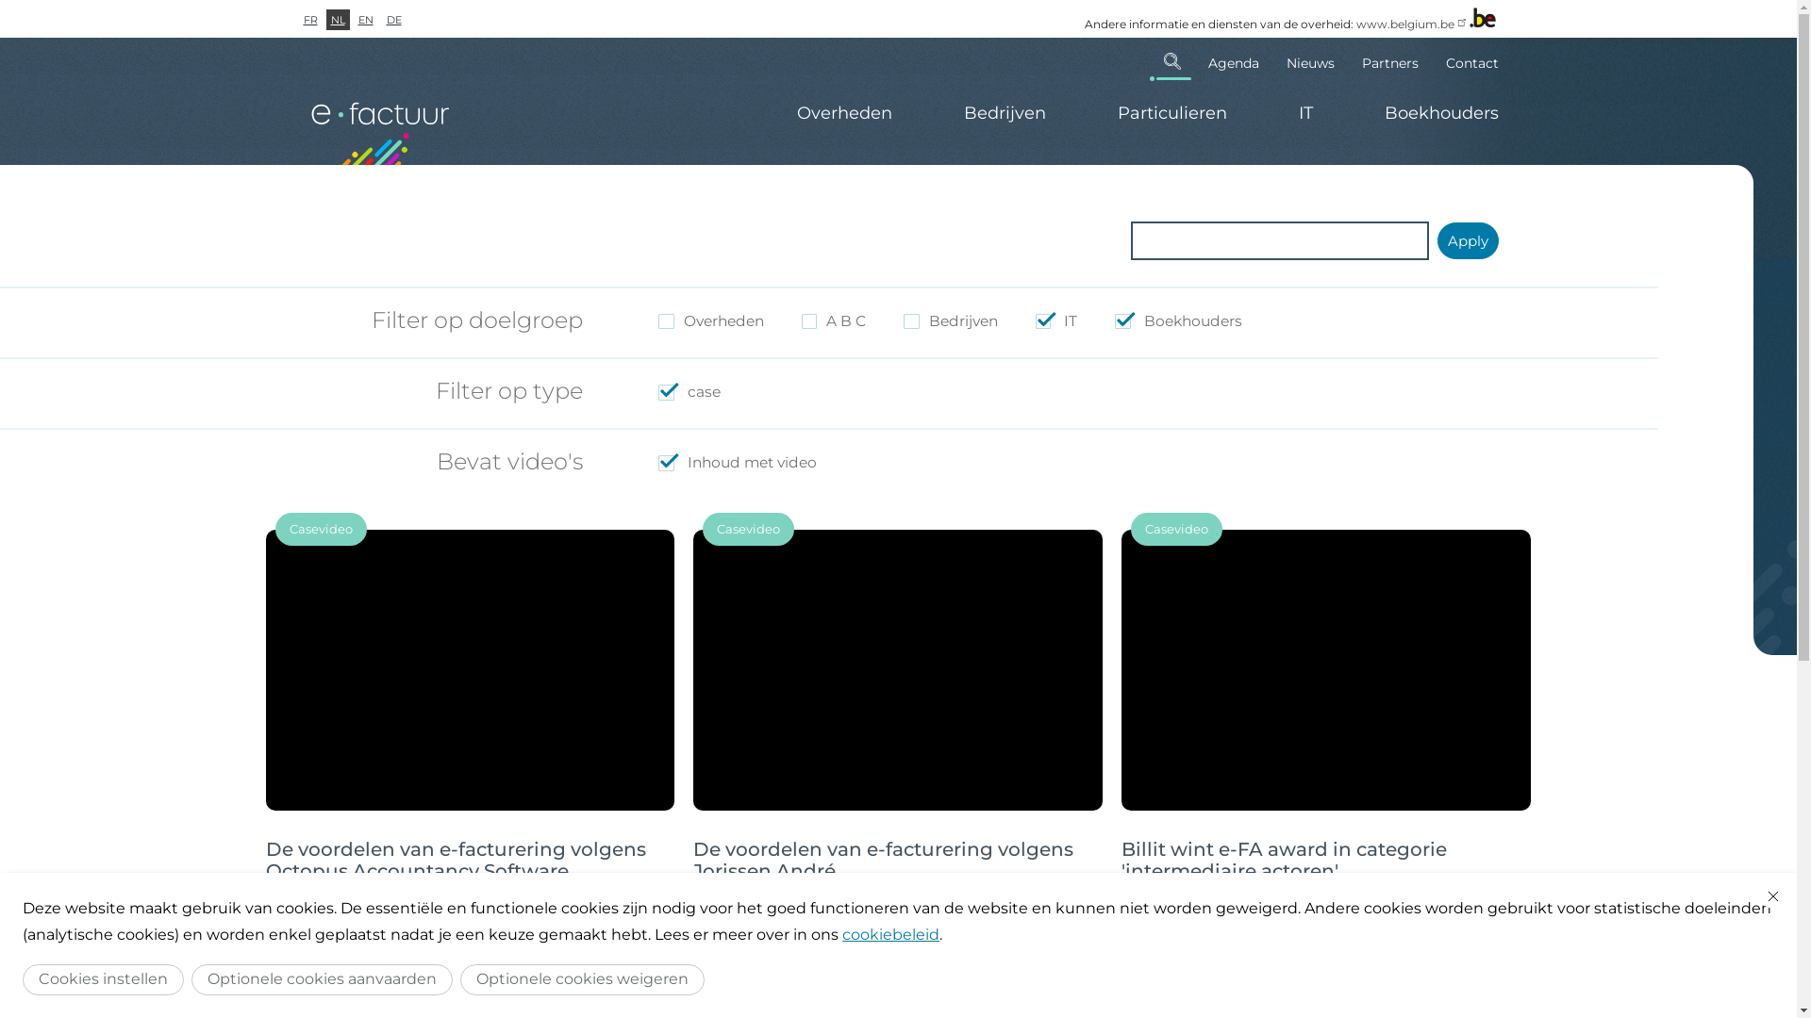  Describe the element at coordinates (1466, 61) in the screenshot. I see `Contact` at that location.